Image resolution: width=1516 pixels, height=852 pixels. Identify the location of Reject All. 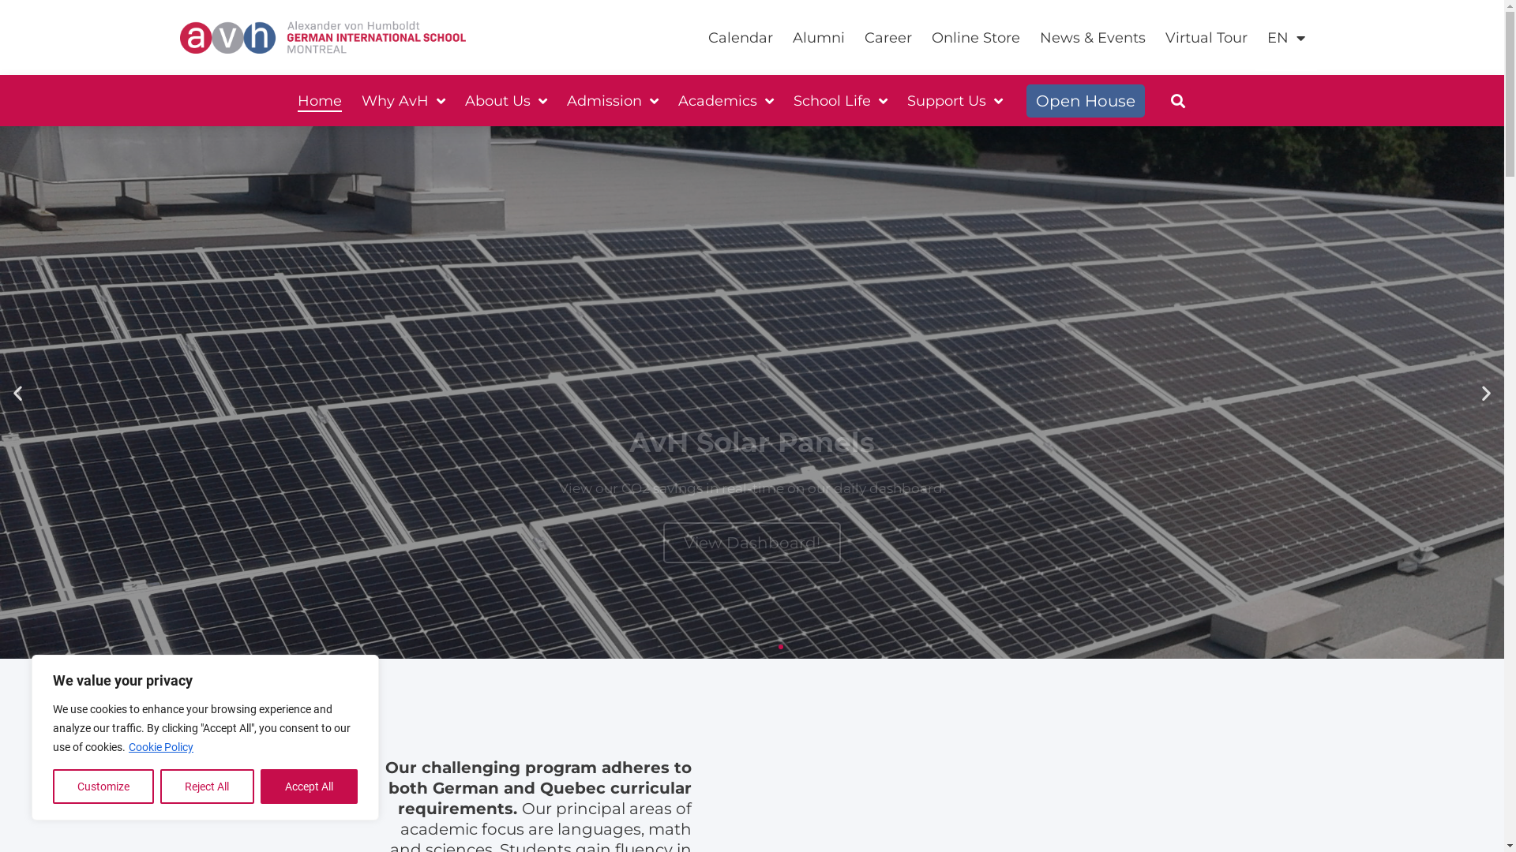
(207, 787).